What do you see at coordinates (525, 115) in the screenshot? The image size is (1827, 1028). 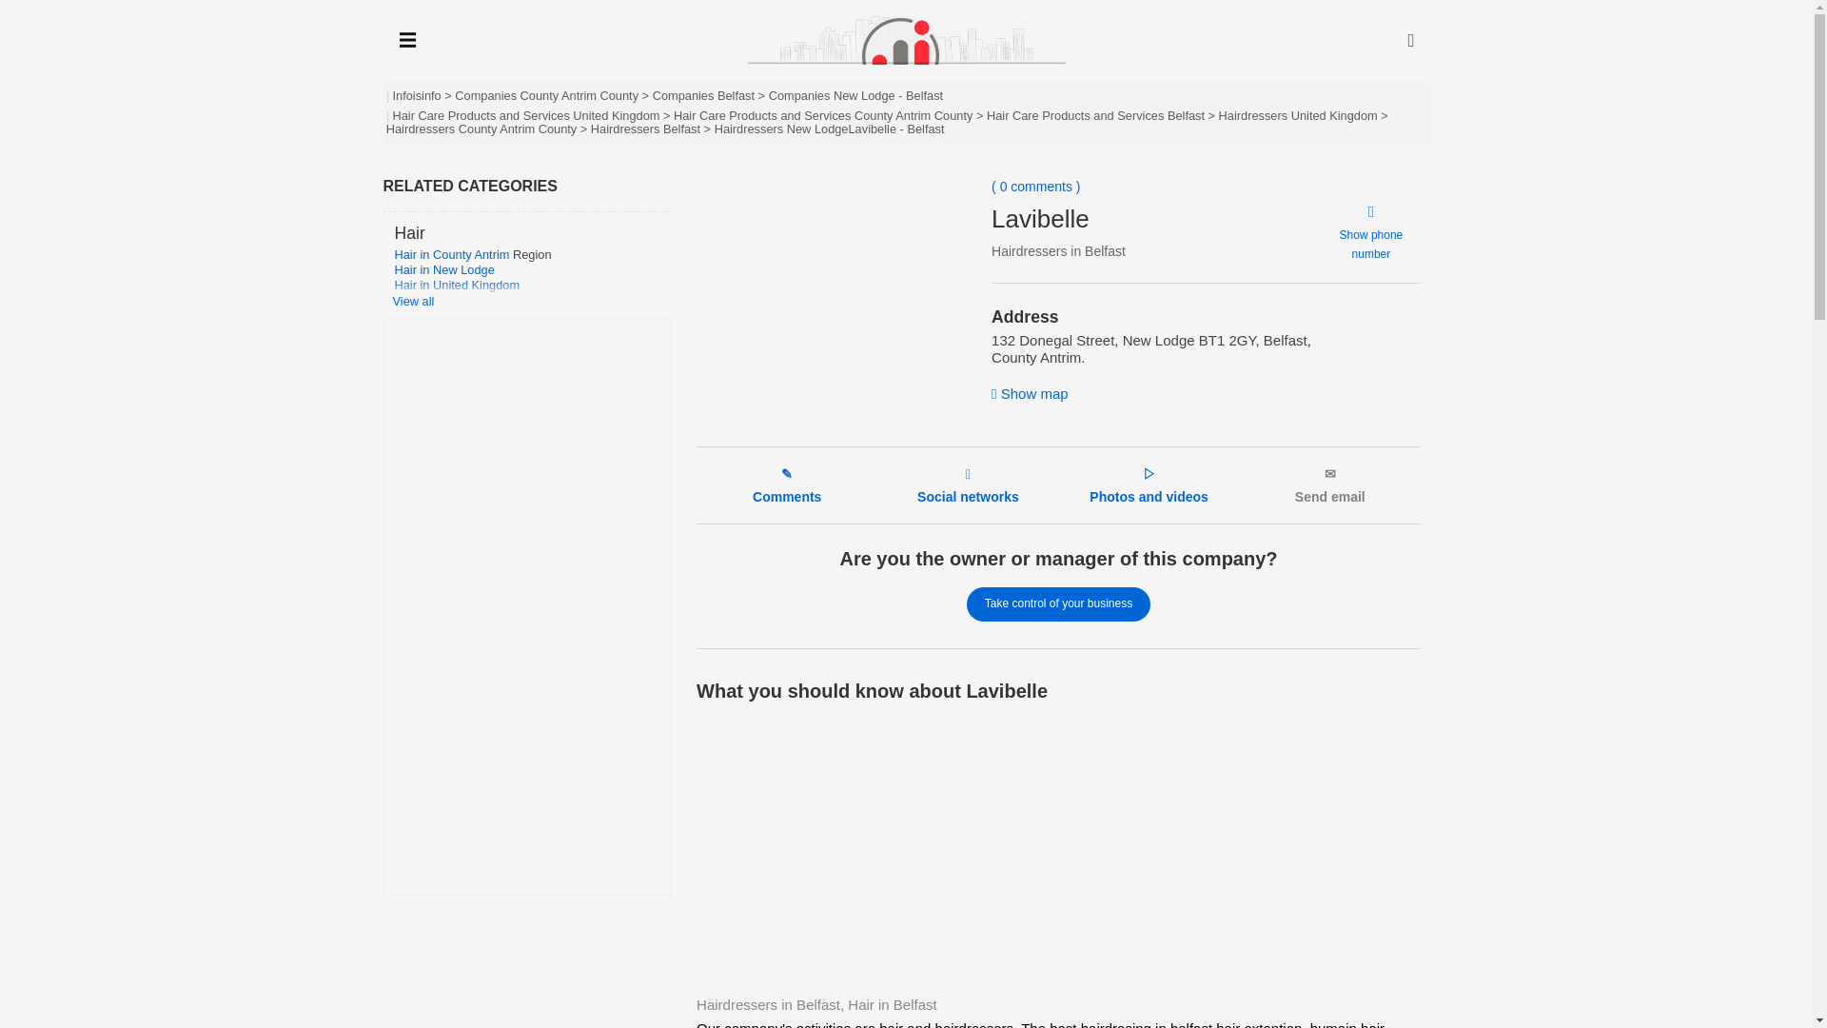 I see `Hair Care Products and Services United Kingdom` at bounding box center [525, 115].